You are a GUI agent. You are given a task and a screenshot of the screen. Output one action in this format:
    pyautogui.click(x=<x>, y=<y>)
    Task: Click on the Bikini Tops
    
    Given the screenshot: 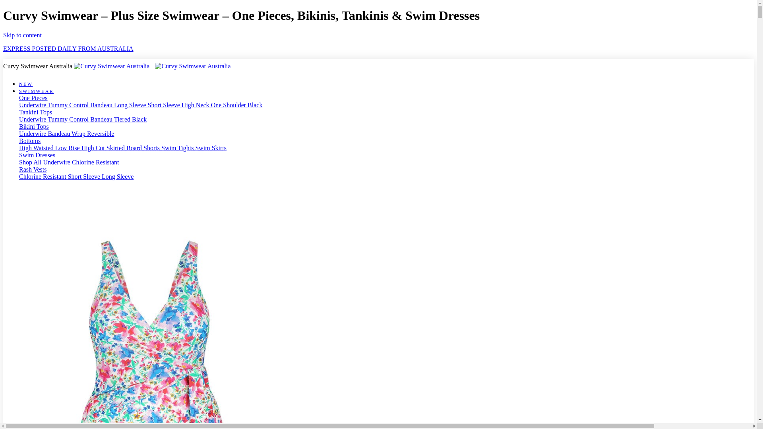 What is the action you would take?
    pyautogui.click(x=34, y=126)
    